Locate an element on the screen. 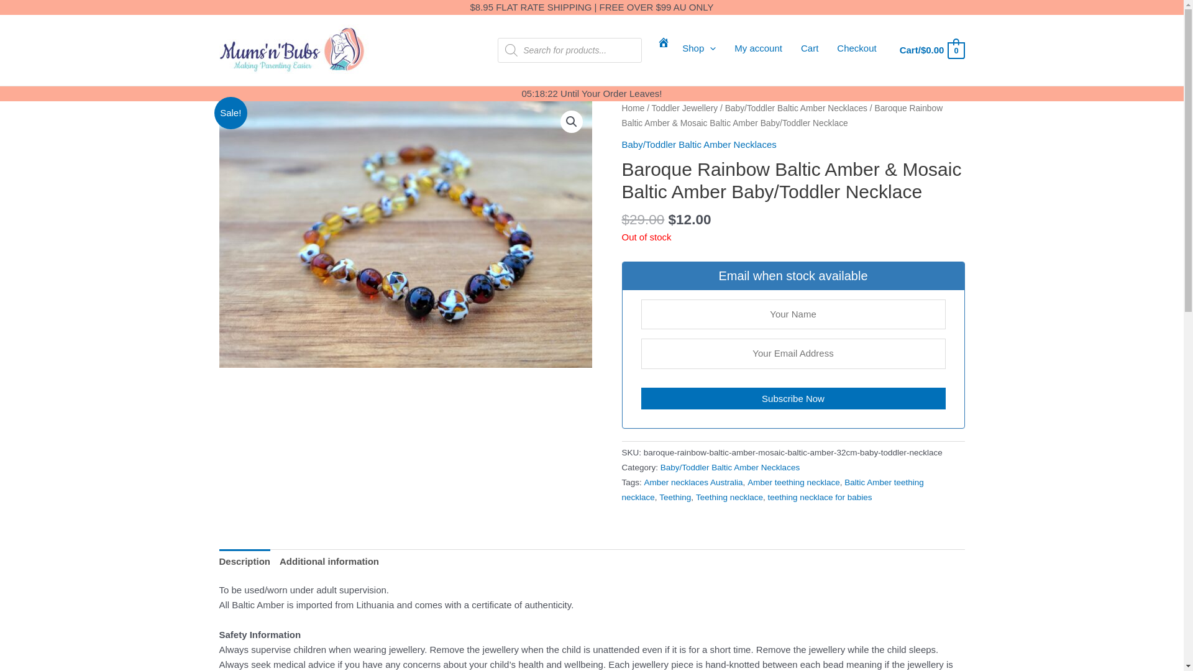  Baby/Toddler Baltic Amber Necklaces is located at coordinates (698, 144).